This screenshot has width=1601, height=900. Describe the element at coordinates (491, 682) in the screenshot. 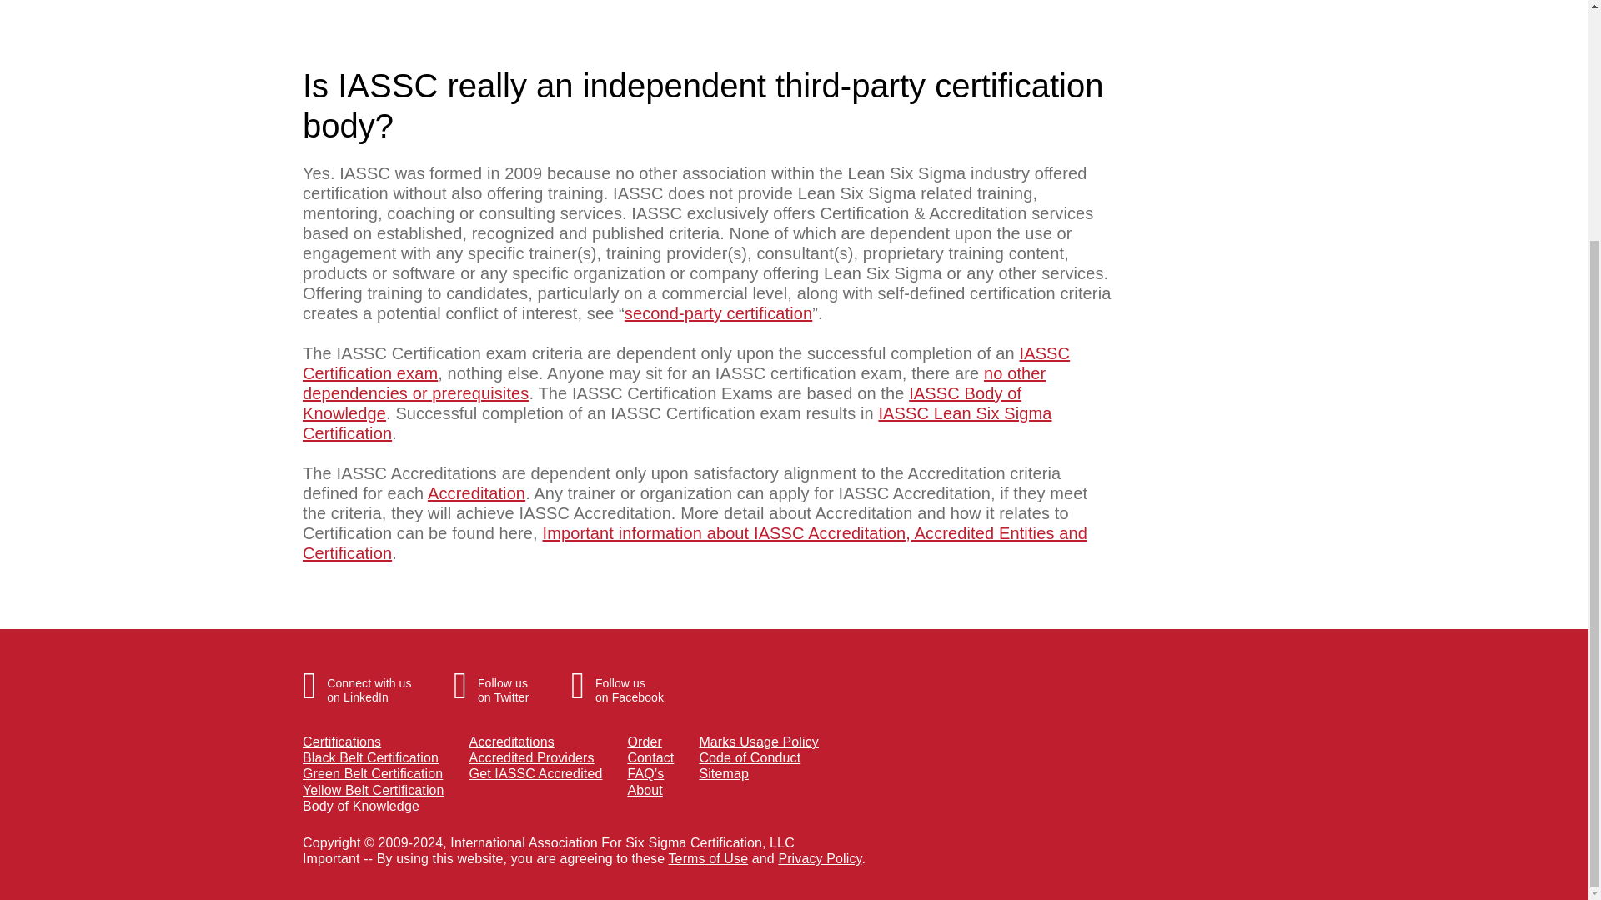

I see `IASSC Certification exam` at that location.